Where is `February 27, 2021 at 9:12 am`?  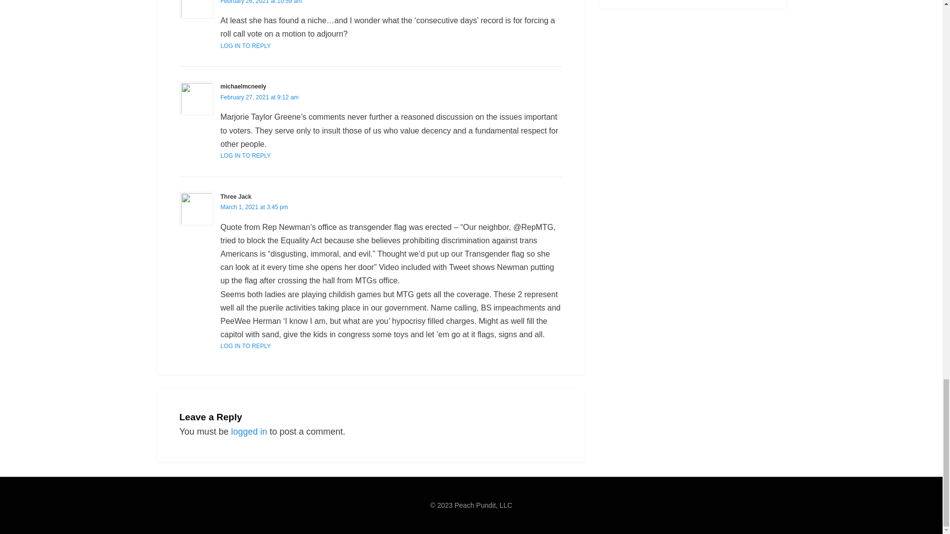 February 27, 2021 at 9:12 am is located at coordinates (259, 97).